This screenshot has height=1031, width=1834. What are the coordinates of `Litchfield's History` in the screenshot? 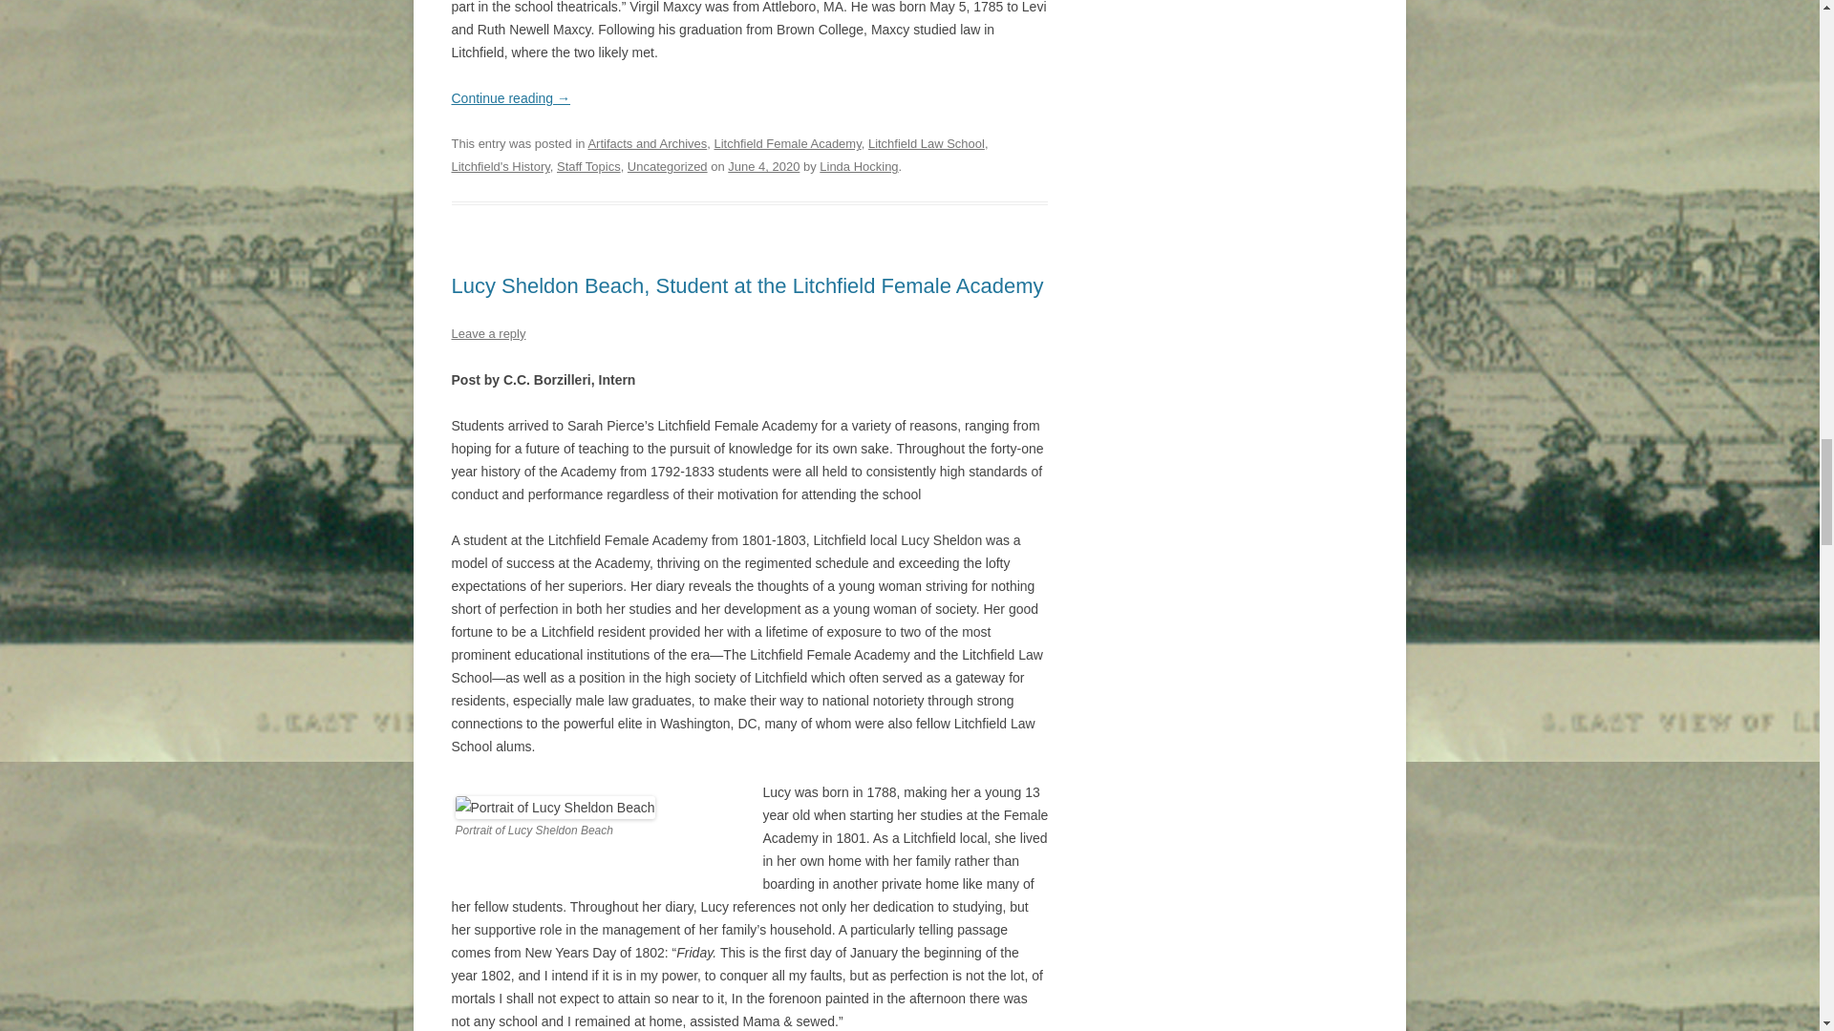 It's located at (500, 166).